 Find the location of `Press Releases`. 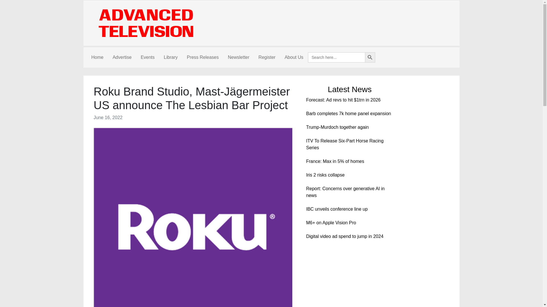

Press Releases is located at coordinates (203, 57).